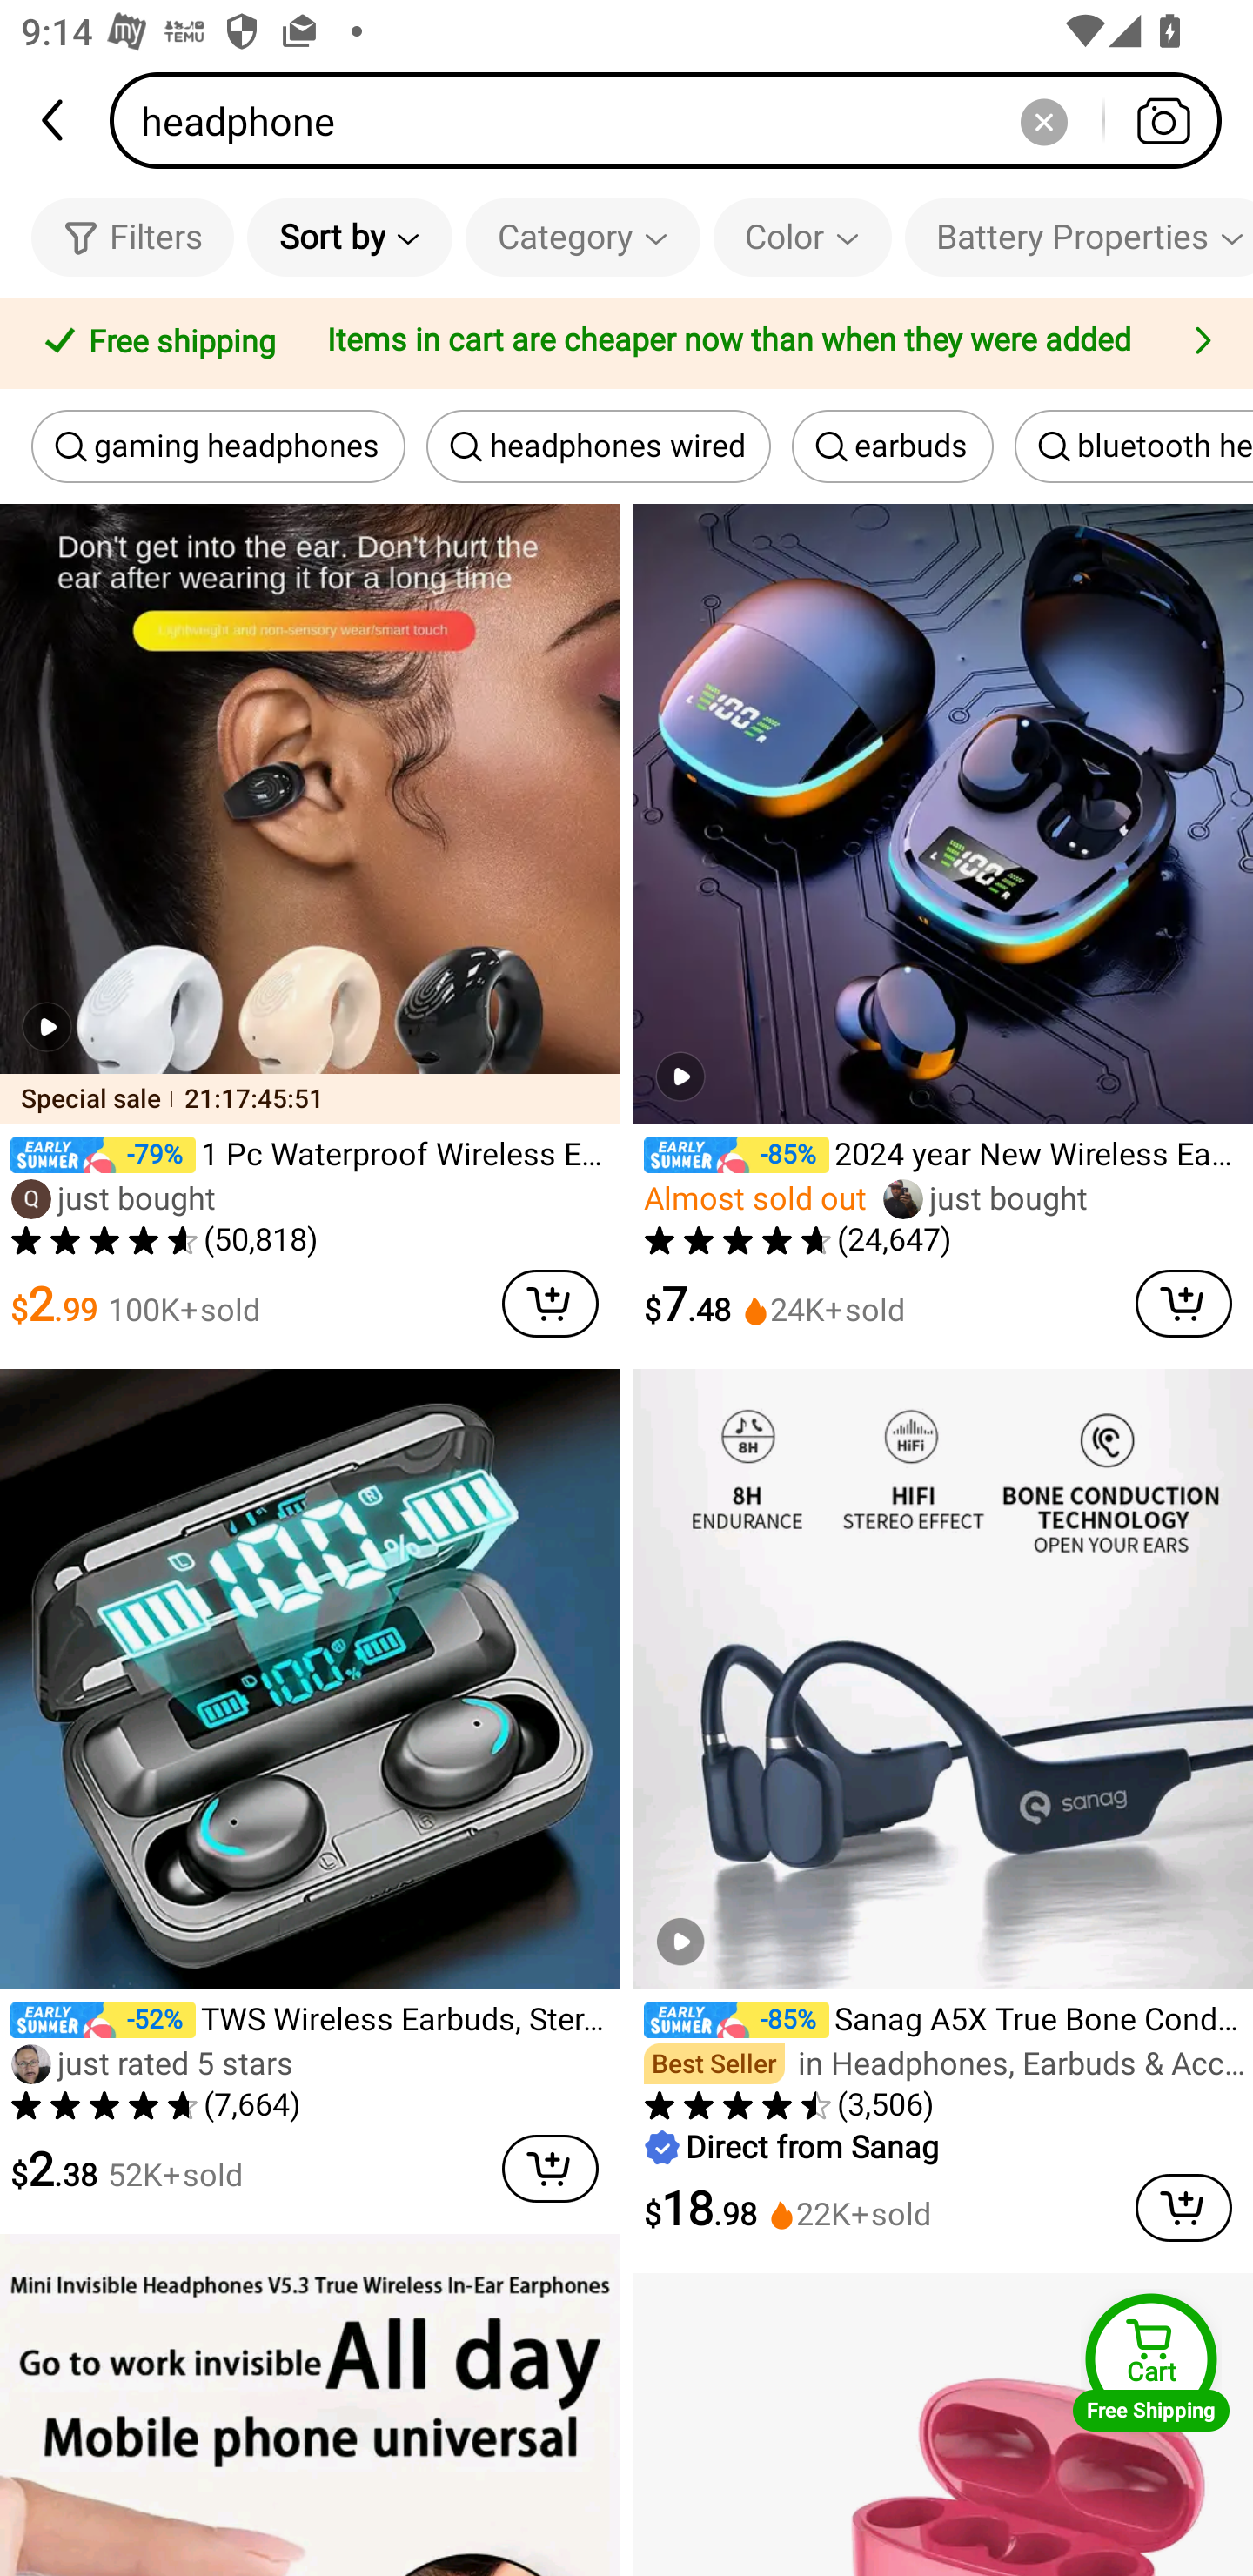 This screenshot has width=1253, height=2576. I want to click on Category, so click(583, 237).